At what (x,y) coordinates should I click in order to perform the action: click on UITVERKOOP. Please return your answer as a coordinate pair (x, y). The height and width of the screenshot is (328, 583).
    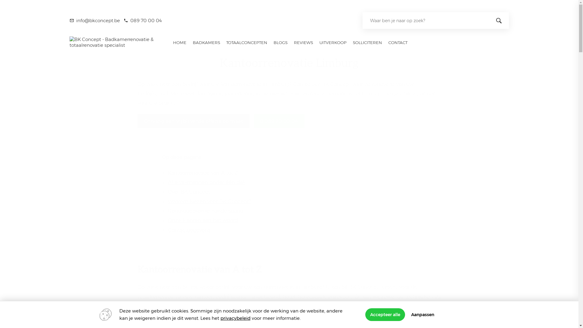
    Looking at the image, I should click on (333, 43).